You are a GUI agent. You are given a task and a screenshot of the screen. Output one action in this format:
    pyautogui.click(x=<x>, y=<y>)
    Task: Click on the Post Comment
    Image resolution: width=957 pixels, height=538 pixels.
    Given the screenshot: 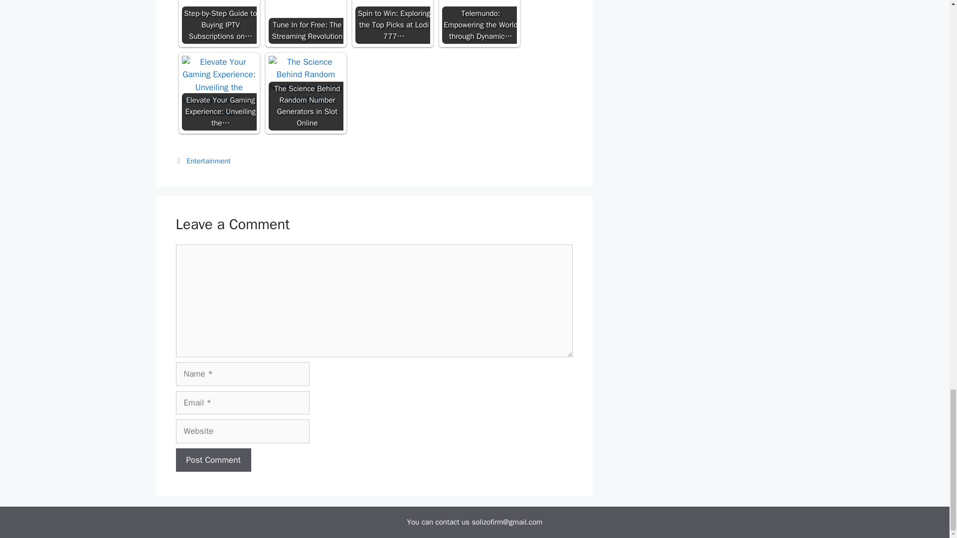 What is the action you would take?
    pyautogui.click(x=213, y=460)
    